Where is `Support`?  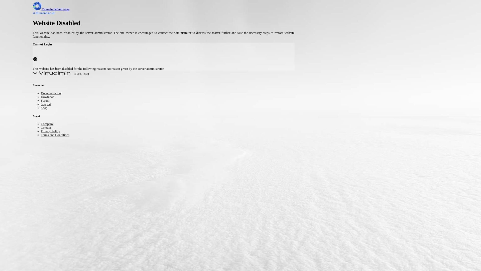 Support is located at coordinates (47, 104).